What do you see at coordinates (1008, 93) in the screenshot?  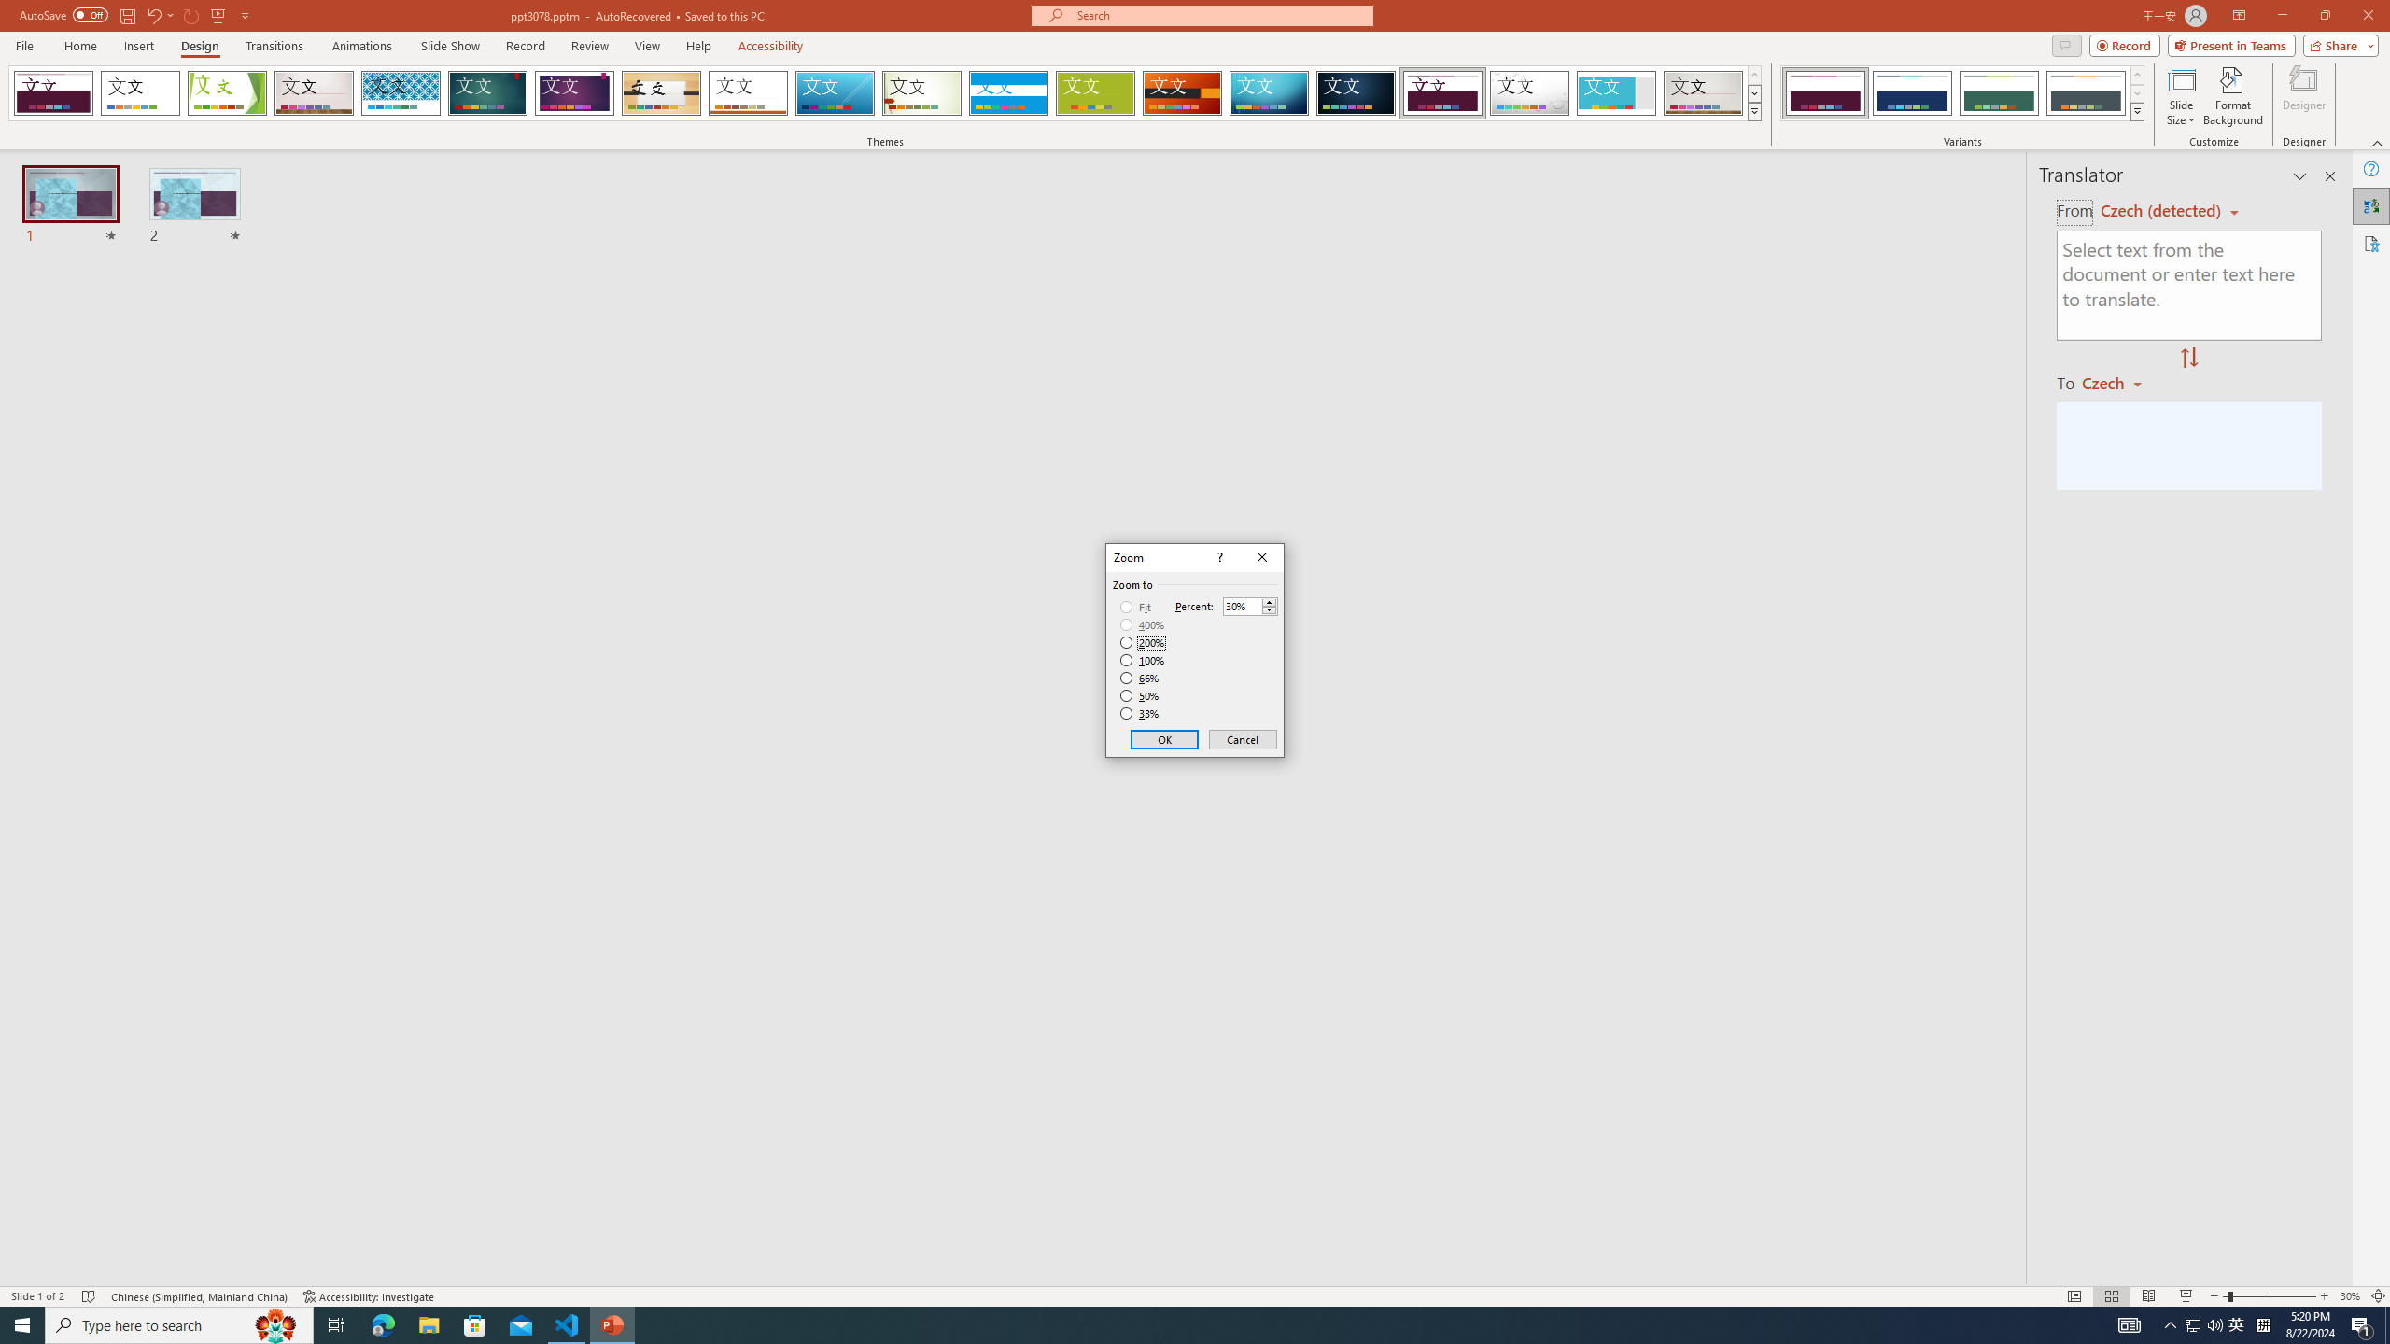 I see `Banded` at bounding box center [1008, 93].